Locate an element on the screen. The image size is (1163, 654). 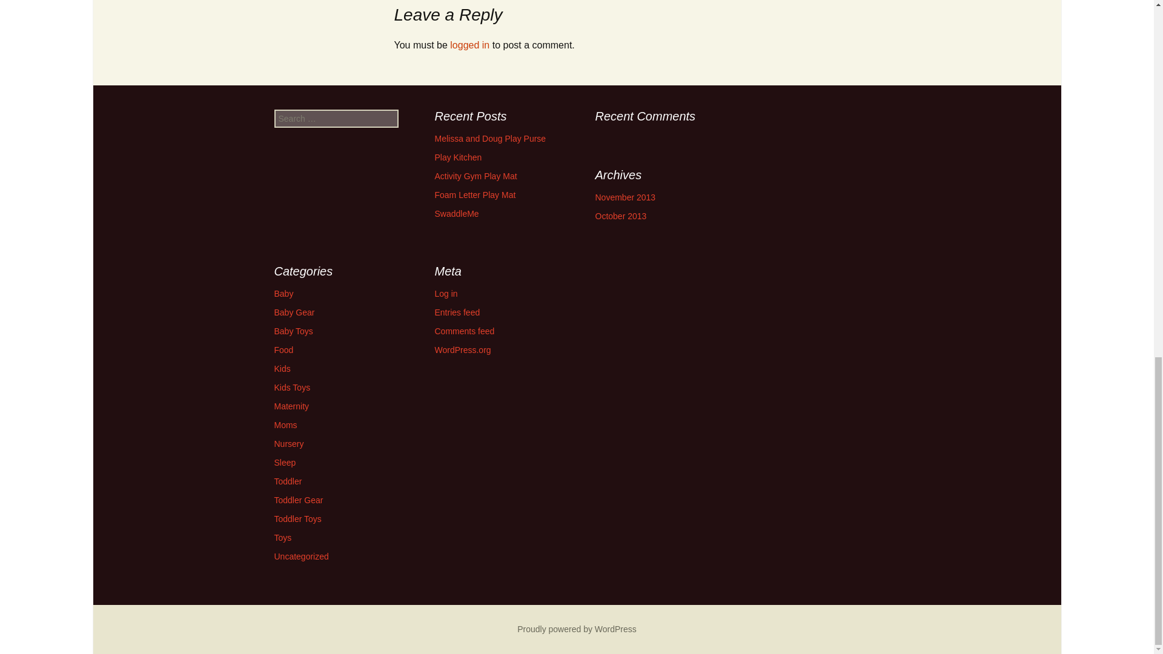
Food is located at coordinates (283, 350).